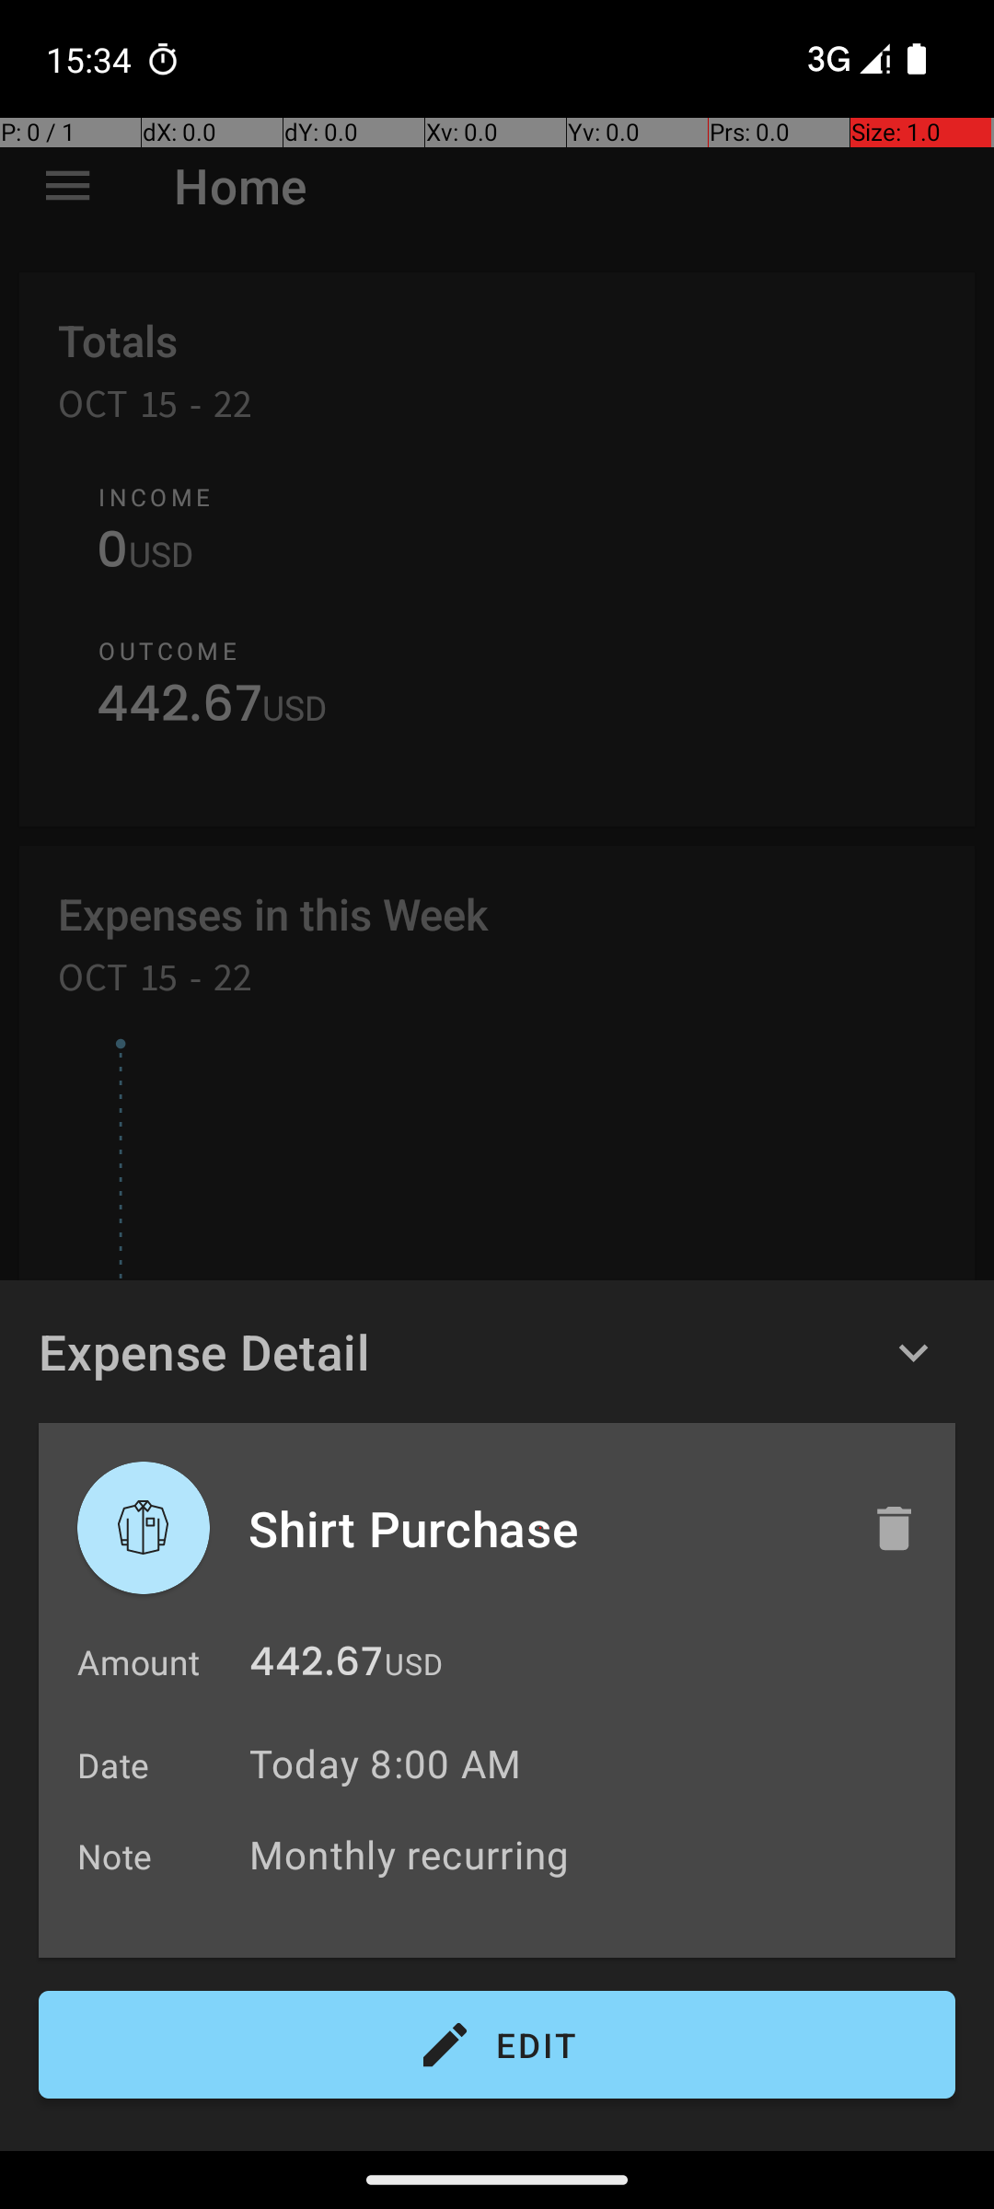 The height and width of the screenshot is (2209, 994). What do you see at coordinates (385, 1764) in the screenshot?
I see `Today 8:00 AM` at bounding box center [385, 1764].